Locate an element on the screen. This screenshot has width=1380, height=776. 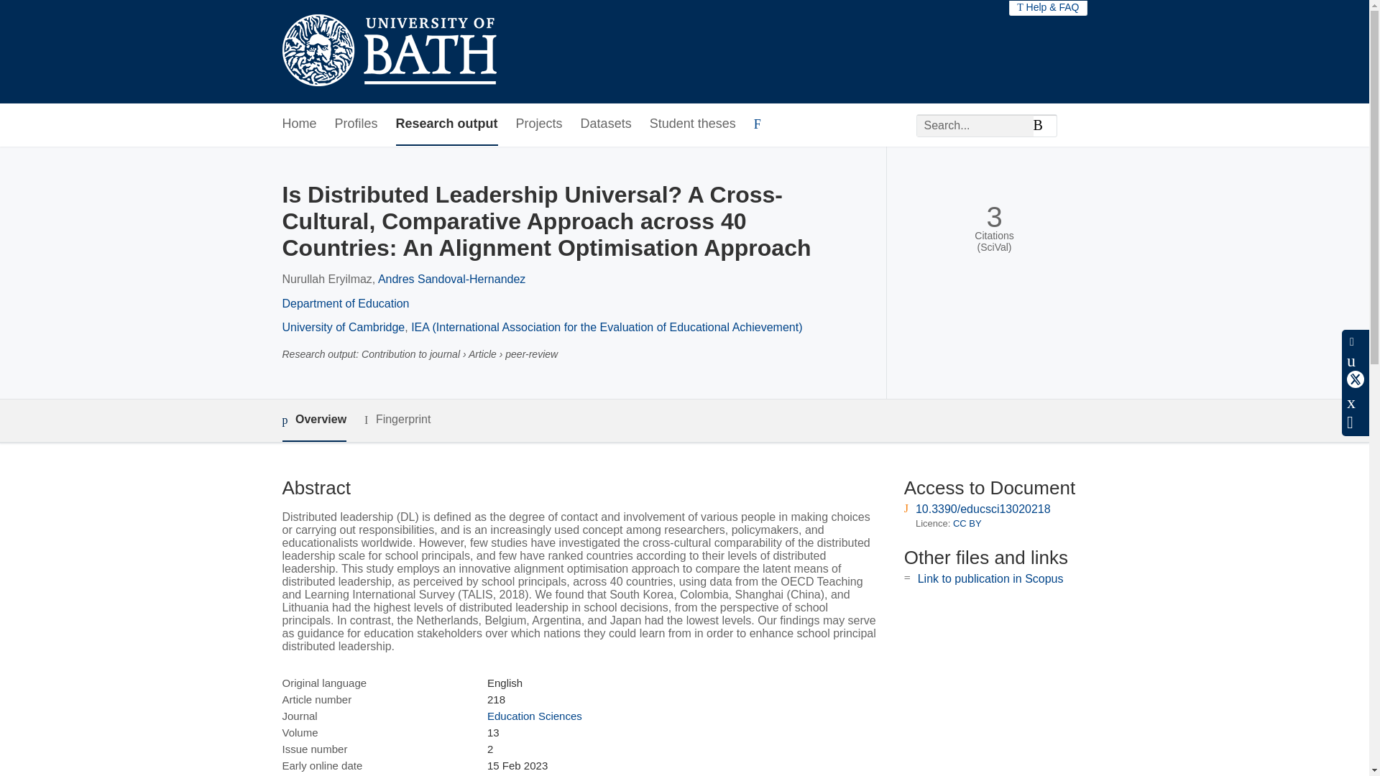
Fingerprint is located at coordinates (397, 420).